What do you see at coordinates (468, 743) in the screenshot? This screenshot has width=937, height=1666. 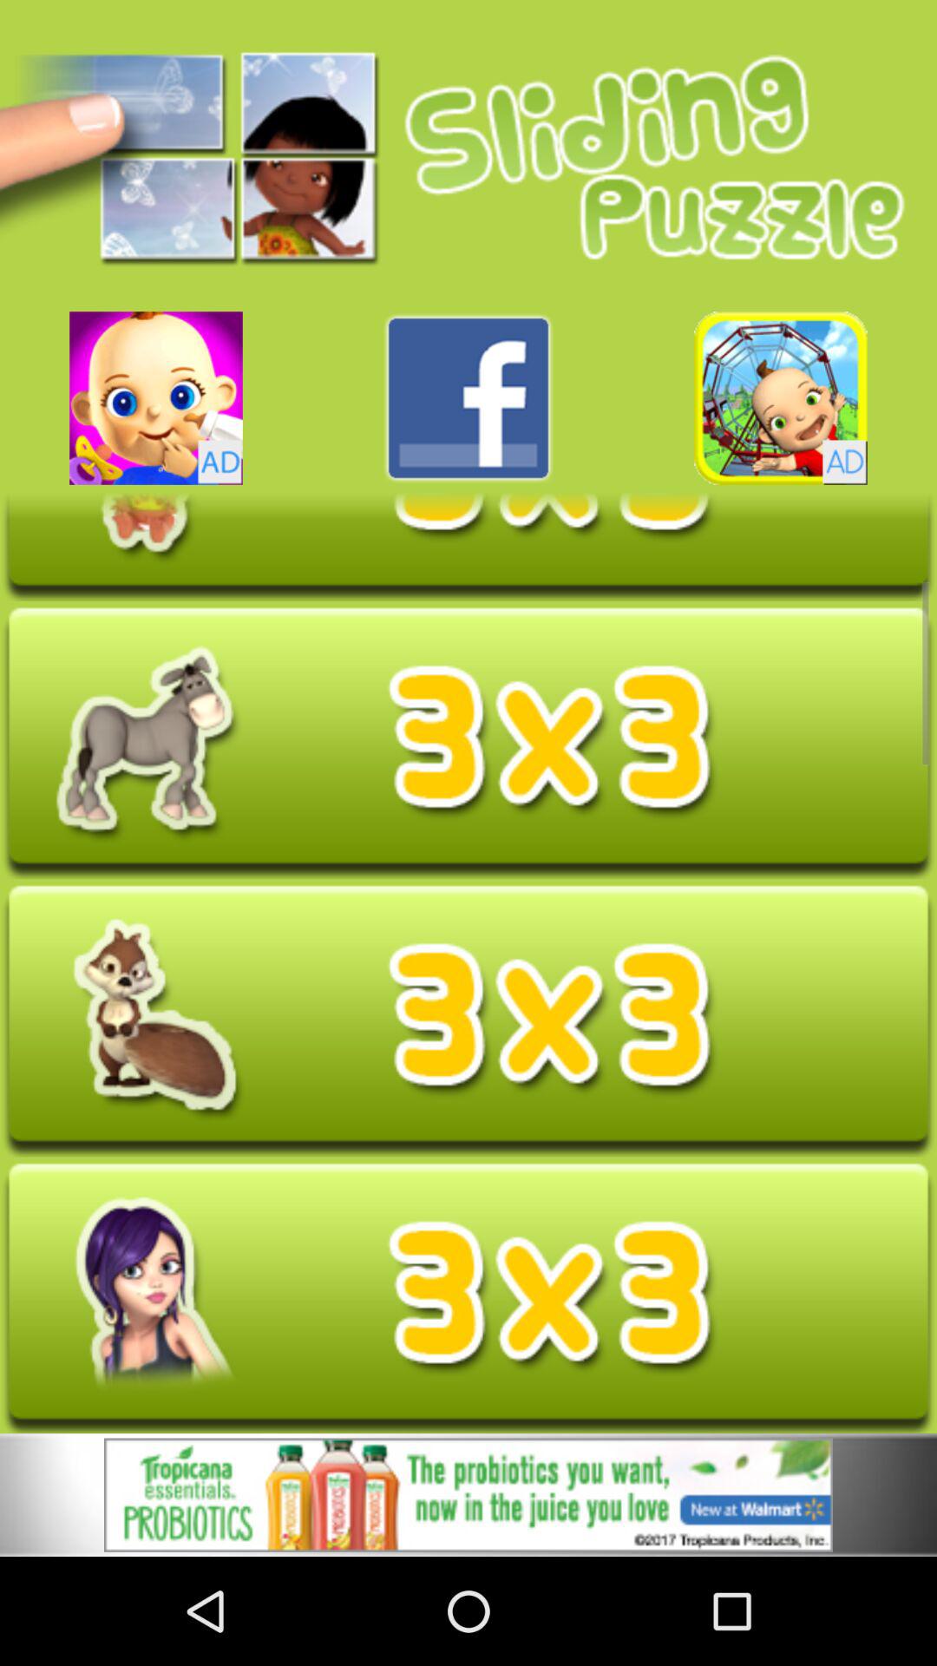 I see `click icon` at bounding box center [468, 743].